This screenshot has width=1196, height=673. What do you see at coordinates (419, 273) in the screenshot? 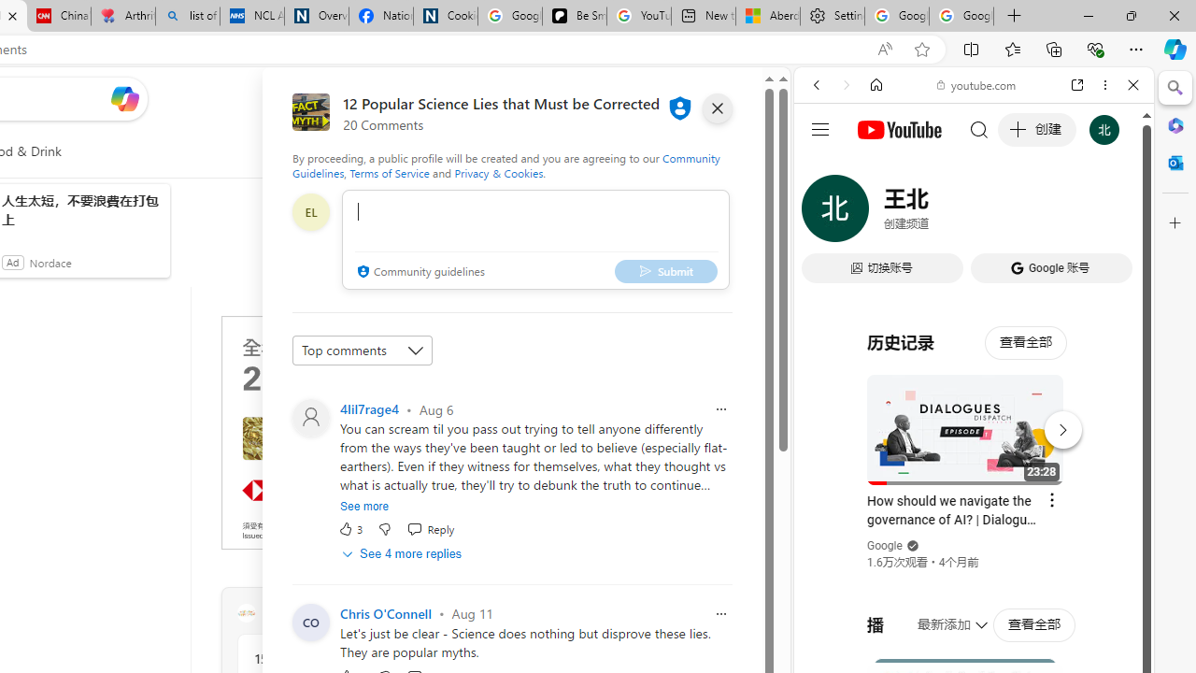
I see `Community guidelines` at bounding box center [419, 273].